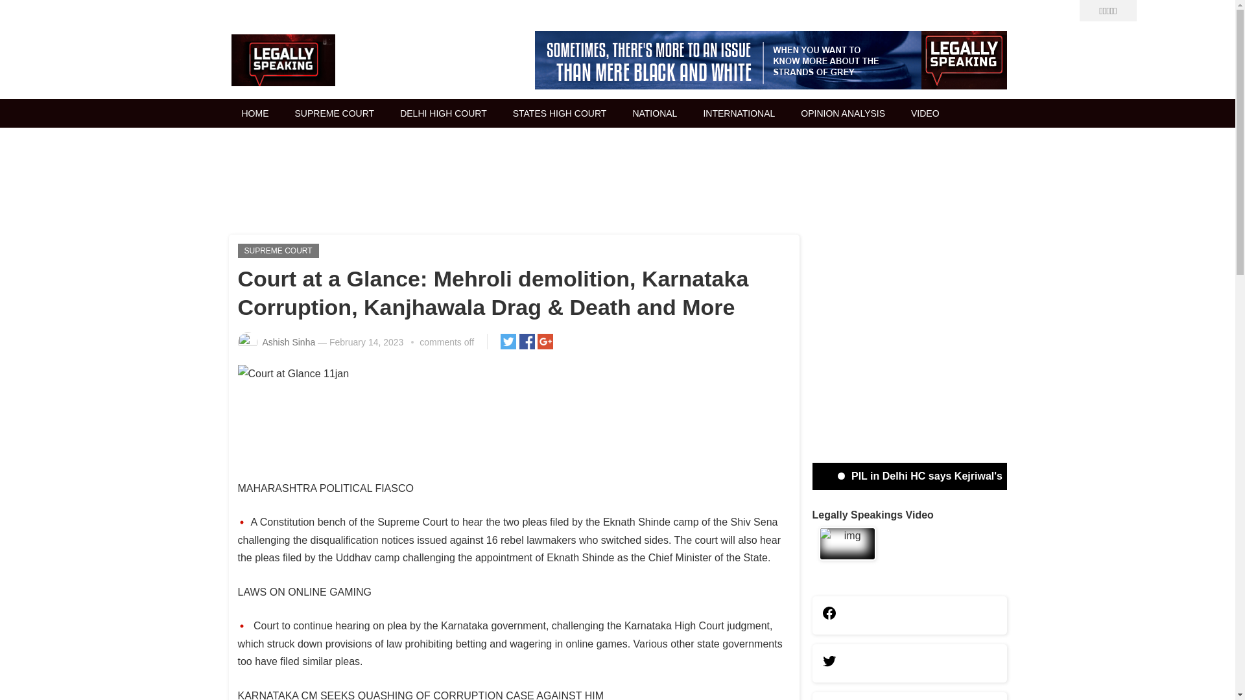  I want to click on OPINION ANALYSIS, so click(843, 113).